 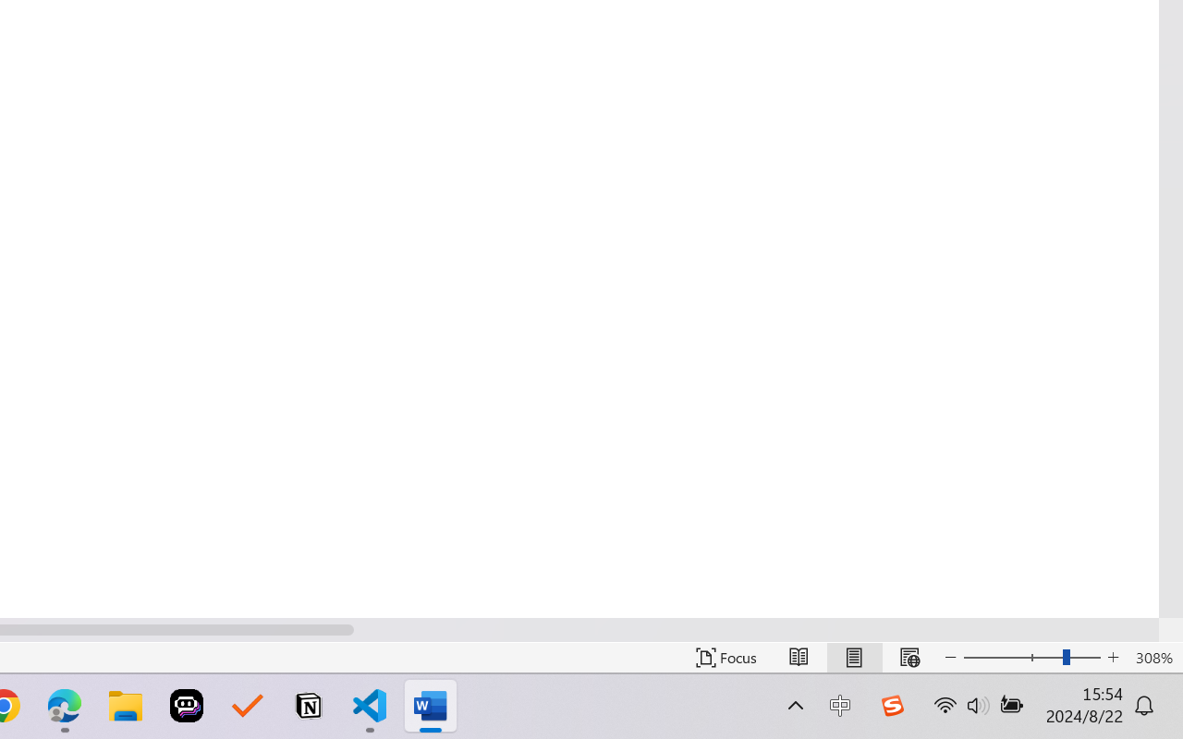 I want to click on Zoom In, so click(x=1113, y=658).